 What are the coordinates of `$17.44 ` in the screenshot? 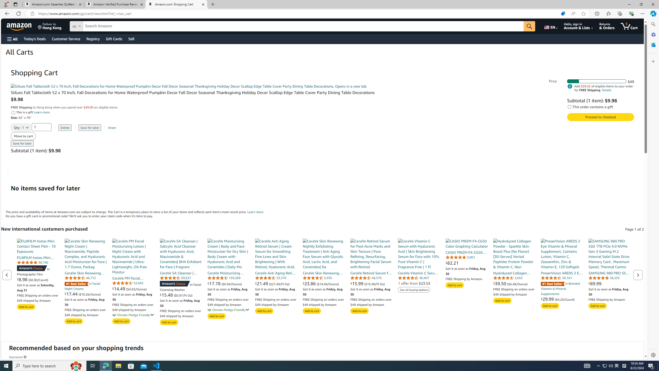 It's located at (72, 294).